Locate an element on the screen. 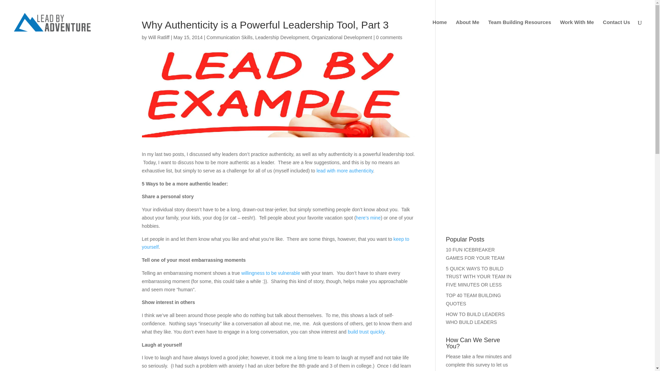 Image resolution: width=660 pixels, height=371 pixels. Organizational Development is located at coordinates (342, 47).